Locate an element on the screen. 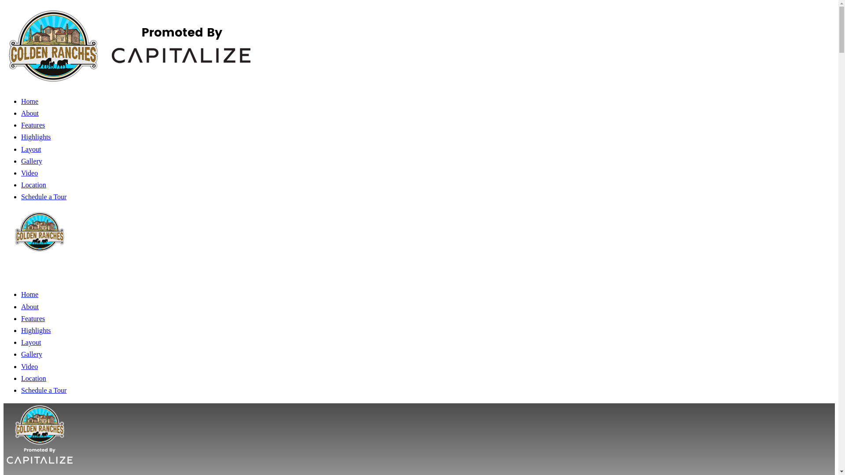 This screenshot has height=475, width=845. Home is located at coordinates (29, 294).